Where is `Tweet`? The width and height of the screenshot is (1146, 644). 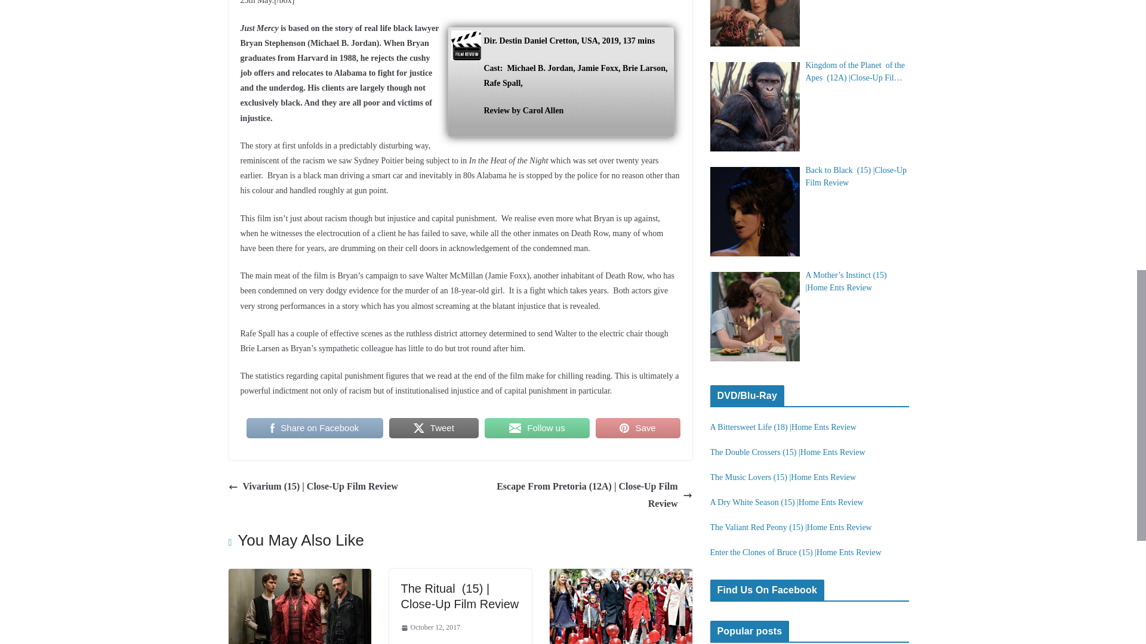 Tweet is located at coordinates (434, 428).